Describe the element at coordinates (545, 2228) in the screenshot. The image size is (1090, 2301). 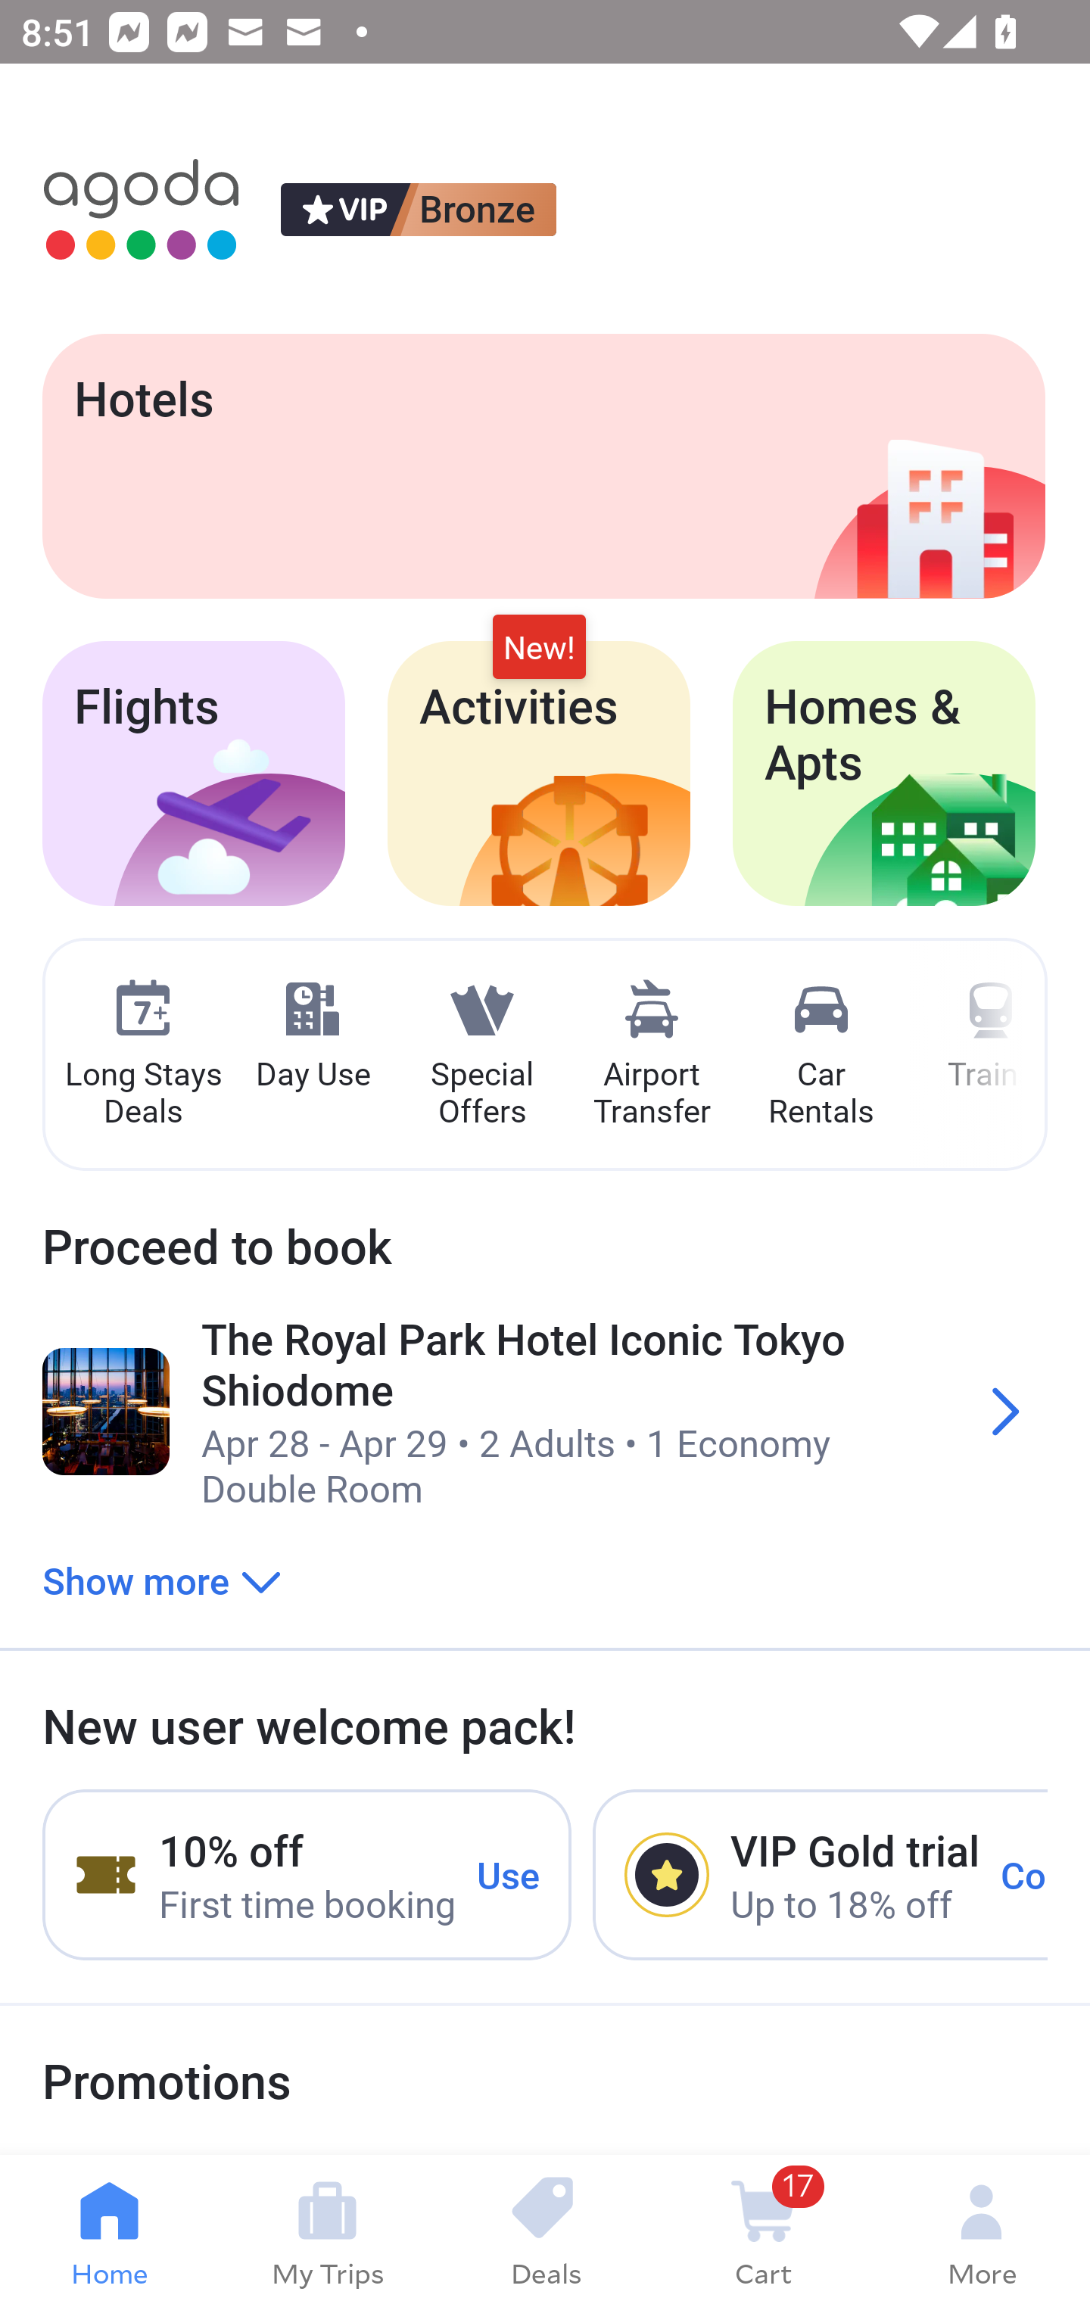
I see `Deals` at that location.